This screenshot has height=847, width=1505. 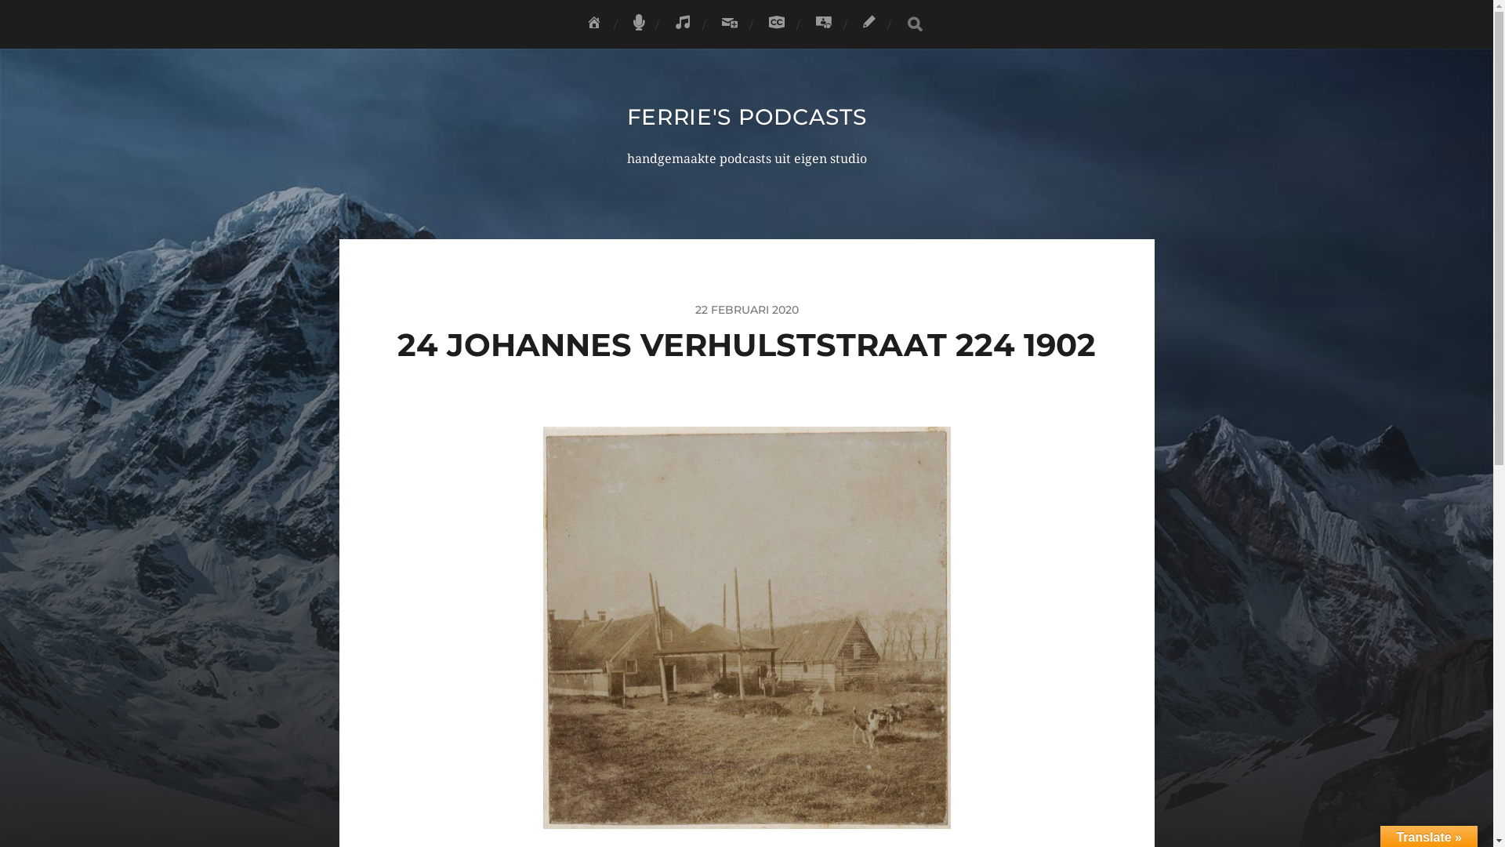 What do you see at coordinates (869, 24) in the screenshot?
I see `CONTACT` at bounding box center [869, 24].